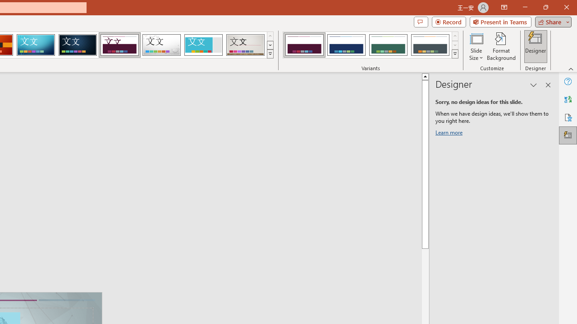  Describe the element at coordinates (425, 76) in the screenshot. I see `Line up` at that location.